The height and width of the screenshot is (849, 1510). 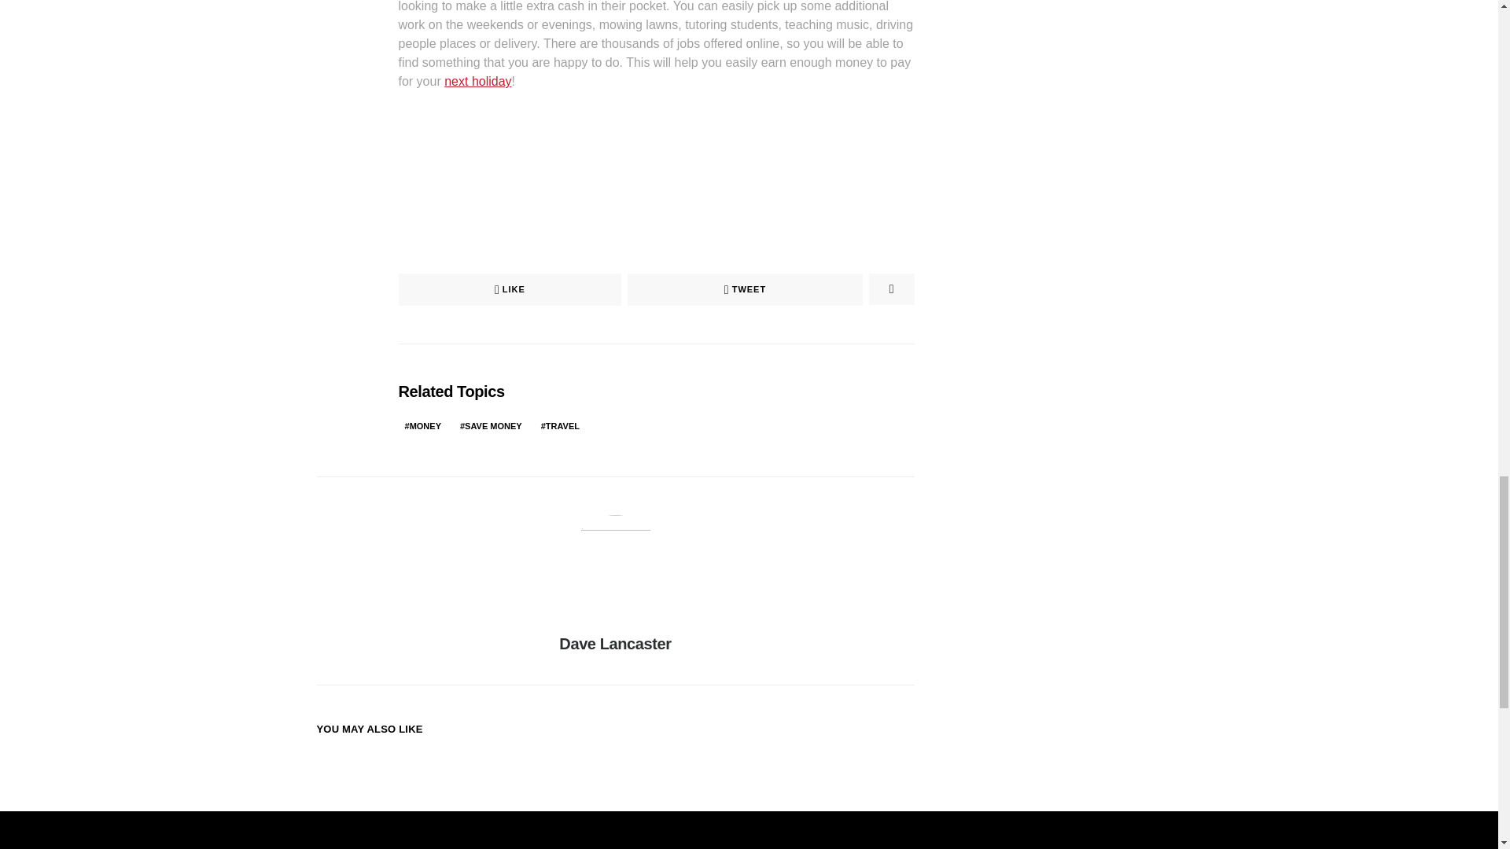 I want to click on SAVE MONEY, so click(x=491, y=426).